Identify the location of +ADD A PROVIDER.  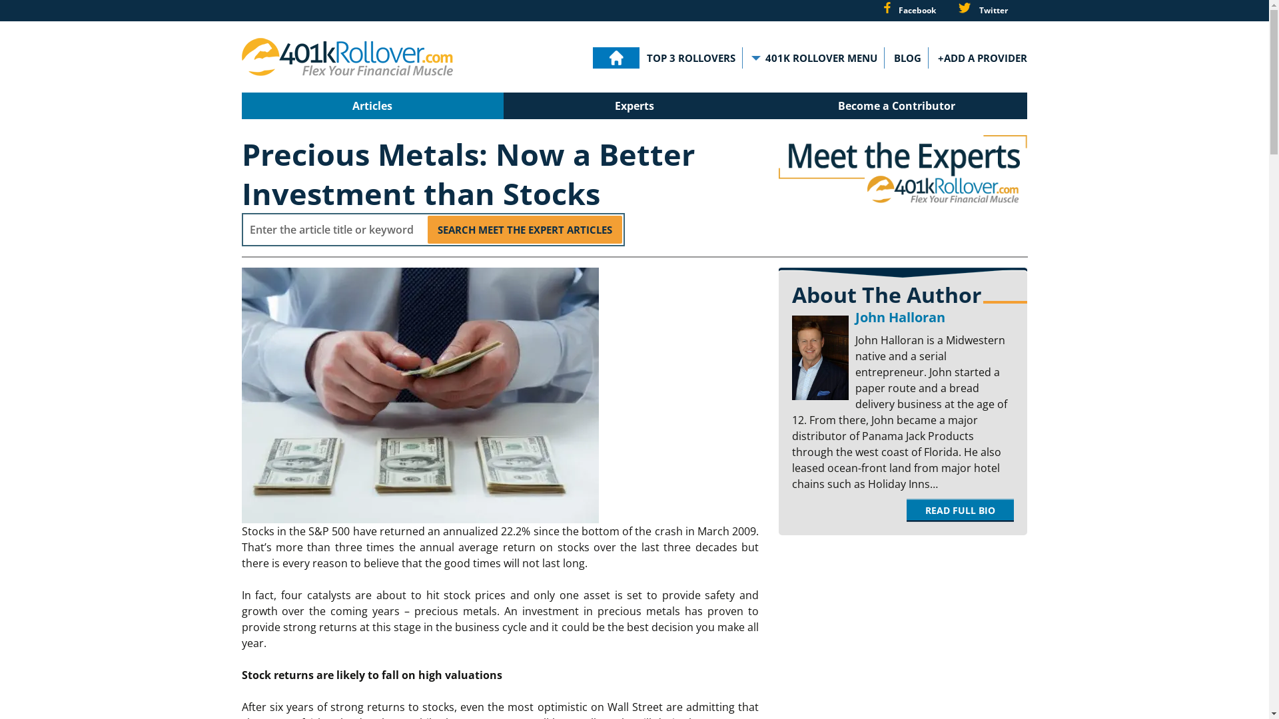
(983, 58).